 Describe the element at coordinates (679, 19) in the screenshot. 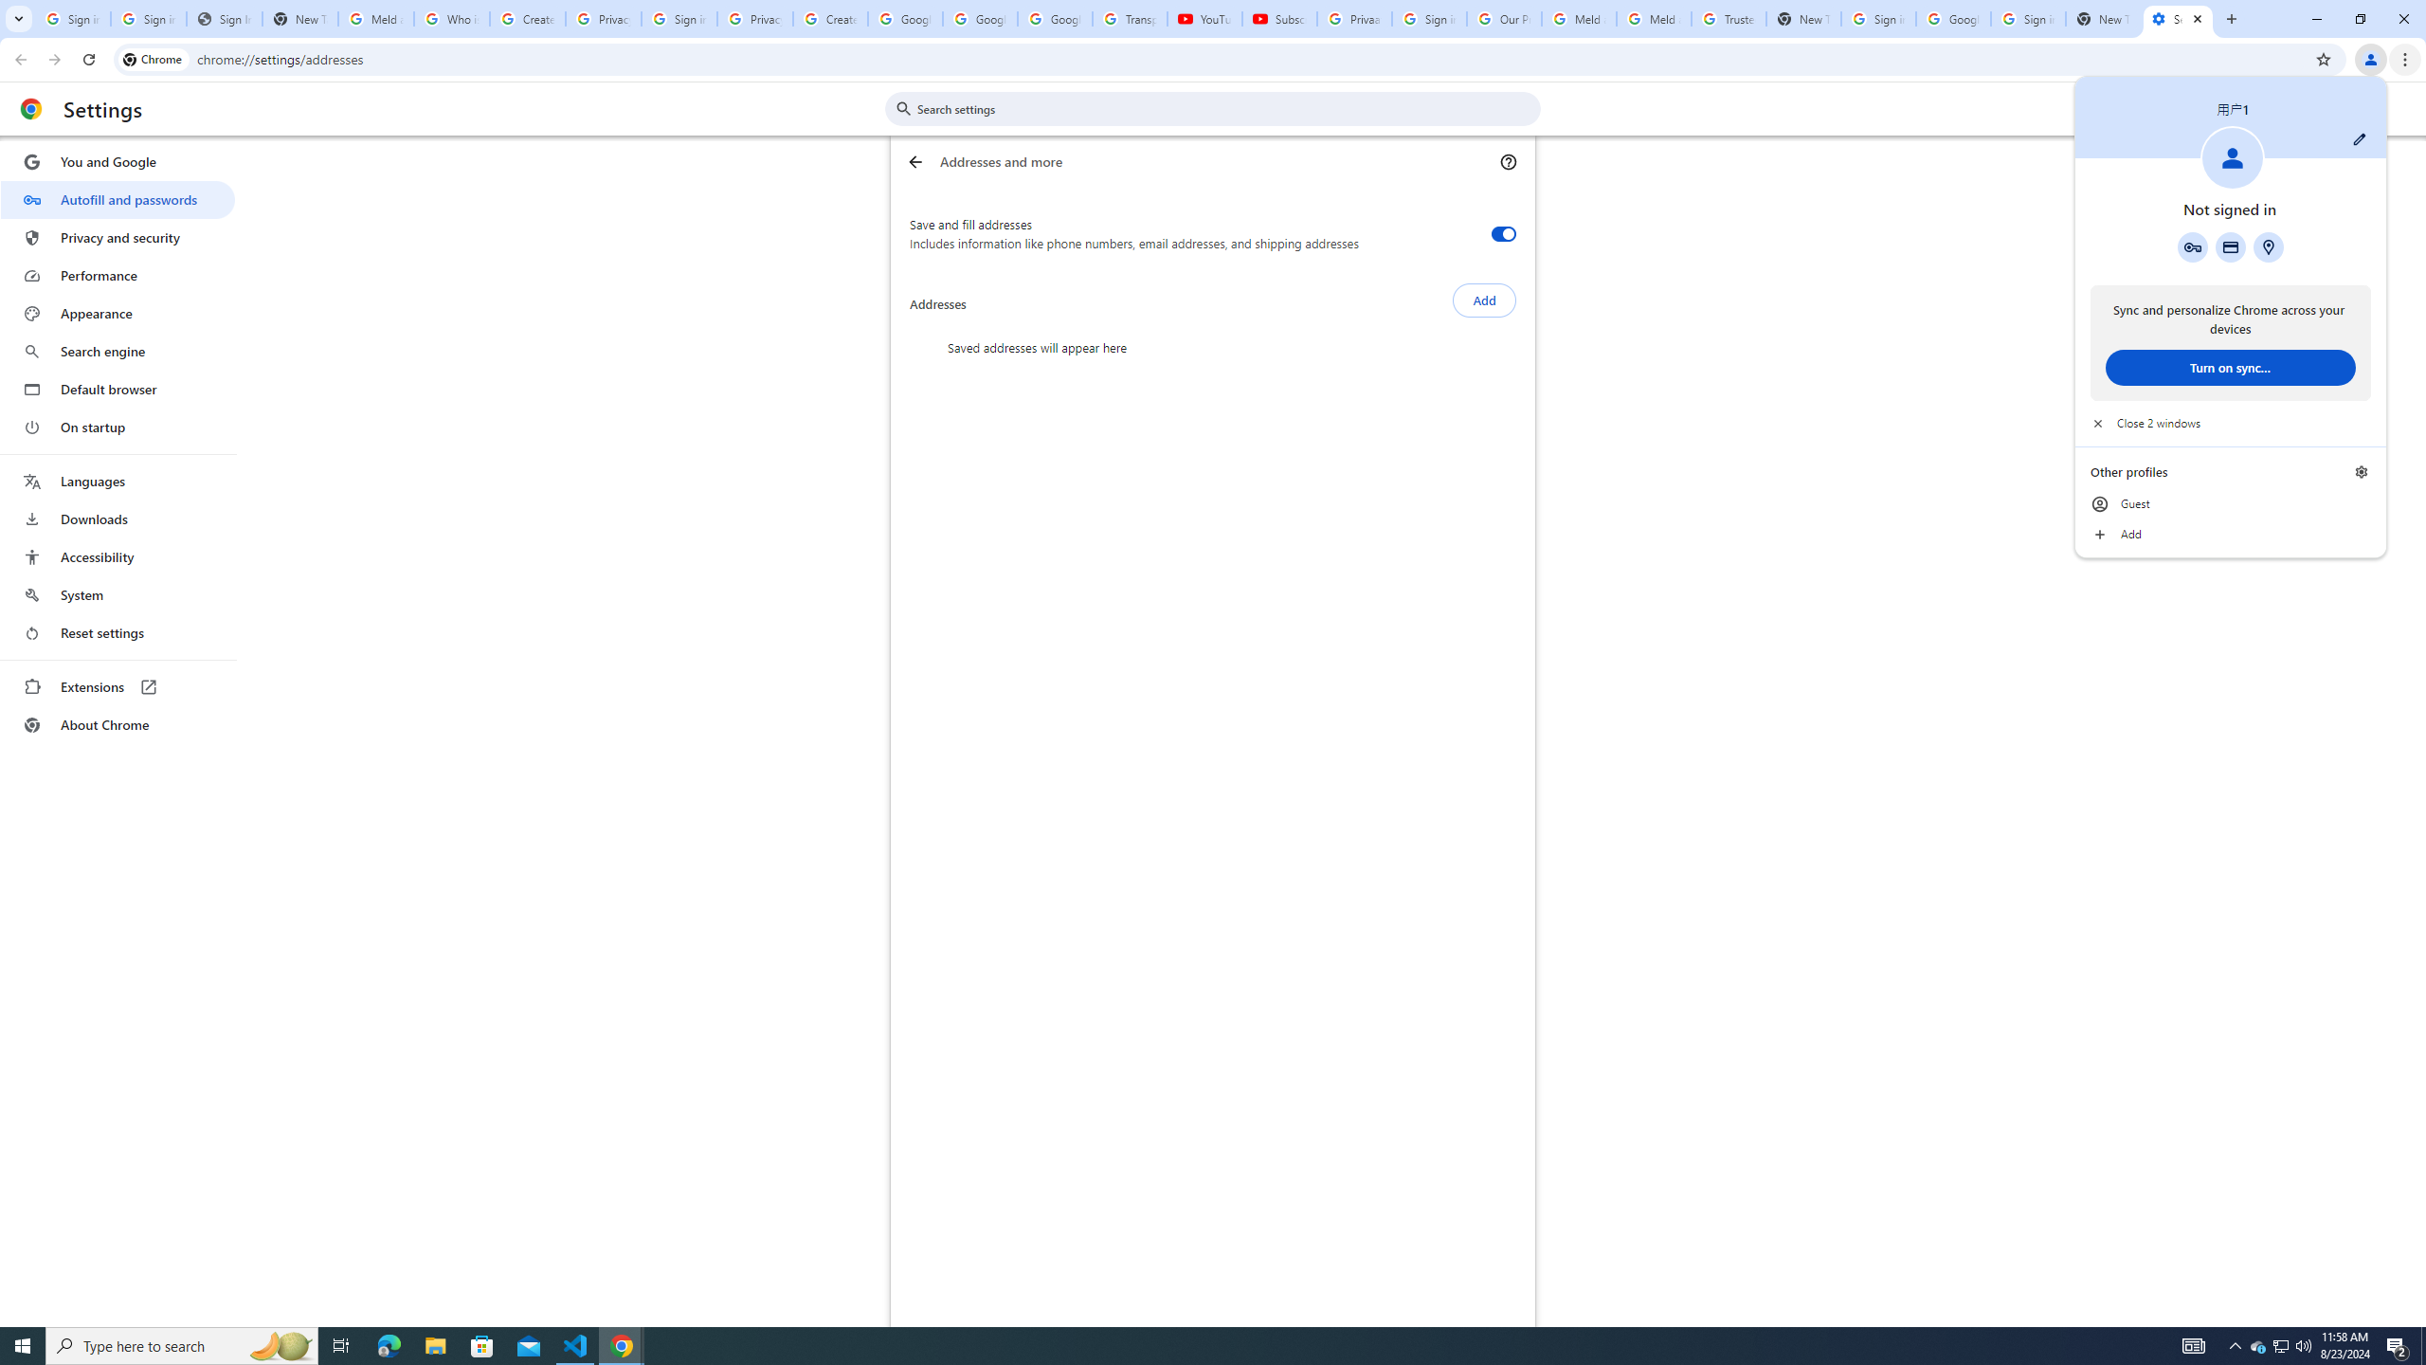

I see `Running applications` at that location.